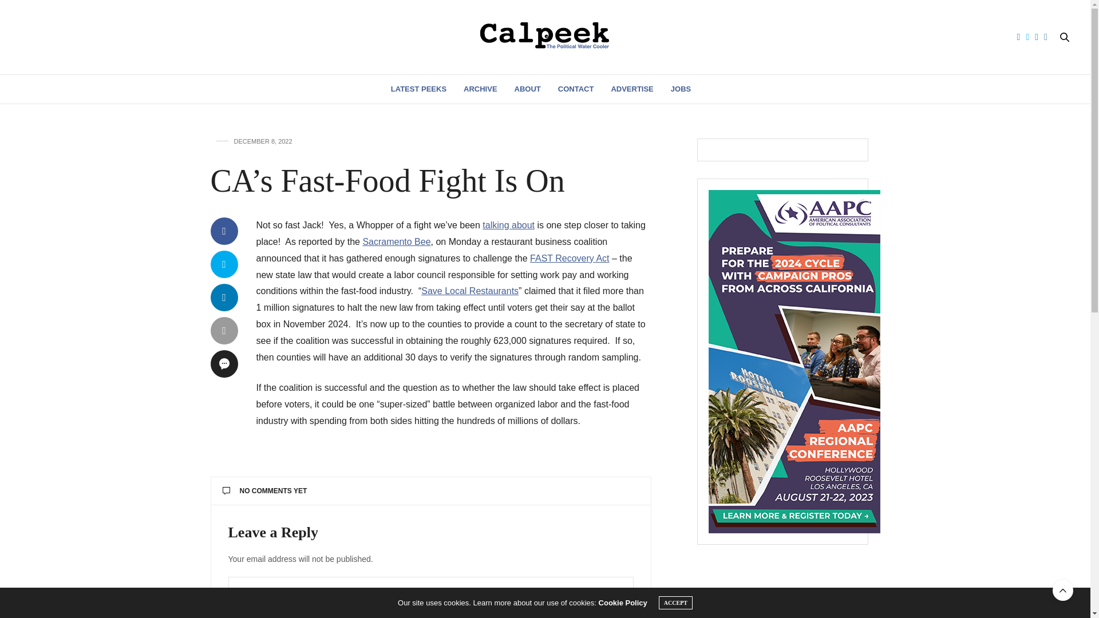 Image resolution: width=1099 pixels, height=618 pixels. I want to click on ADVERTISE, so click(632, 89).